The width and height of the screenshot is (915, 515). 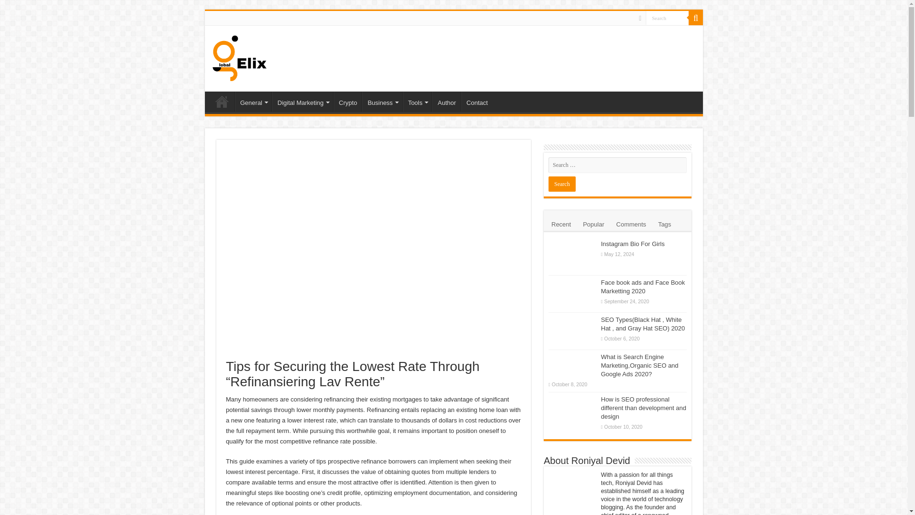 I want to click on Crypto, so click(x=347, y=102).